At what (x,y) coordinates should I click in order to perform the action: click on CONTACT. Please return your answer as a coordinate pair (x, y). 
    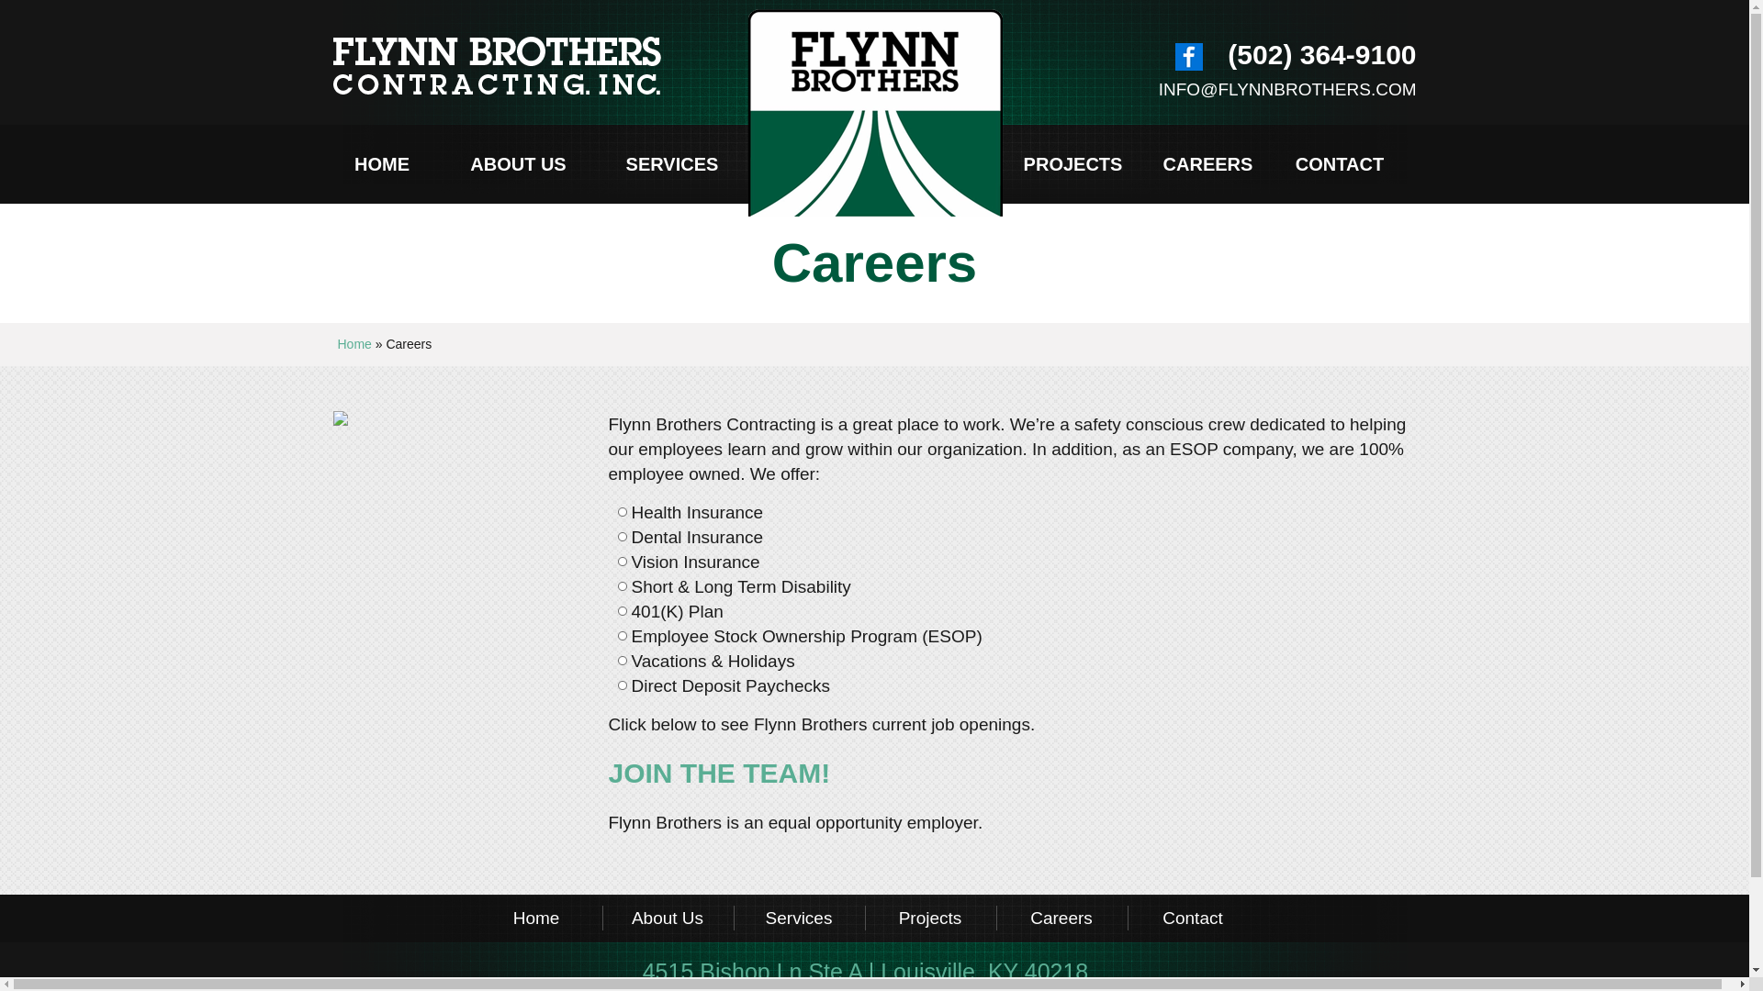
    Looking at the image, I should click on (1340, 164).